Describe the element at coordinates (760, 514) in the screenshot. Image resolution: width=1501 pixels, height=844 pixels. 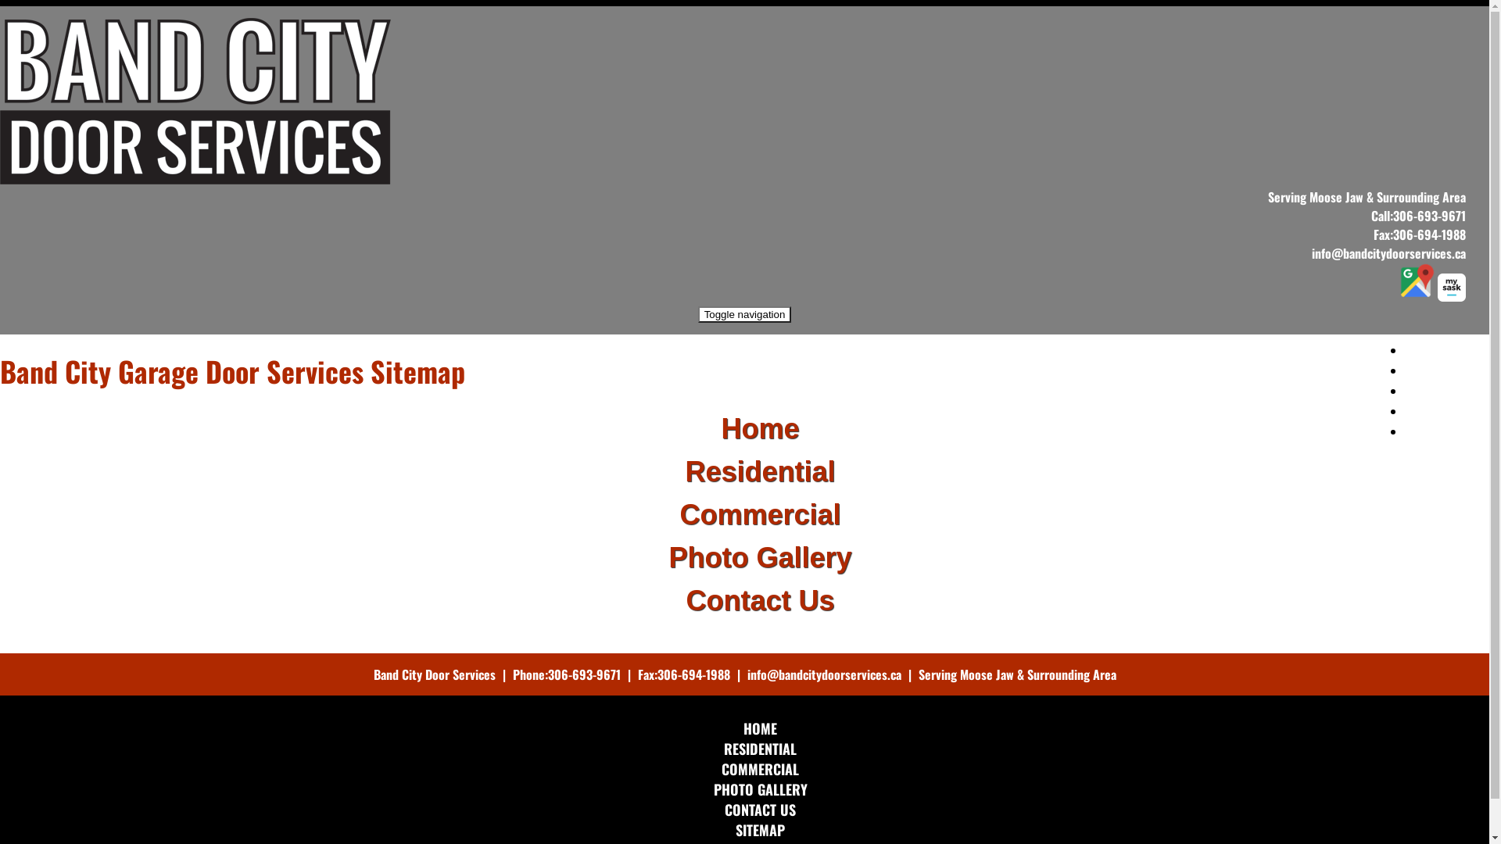
I see `Commercial` at that location.